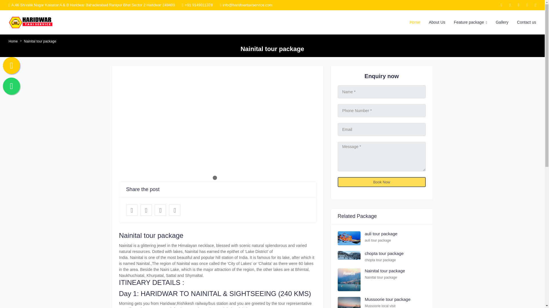 Image resolution: width=549 pixels, height=308 pixels. I want to click on Feature package, so click(470, 22).